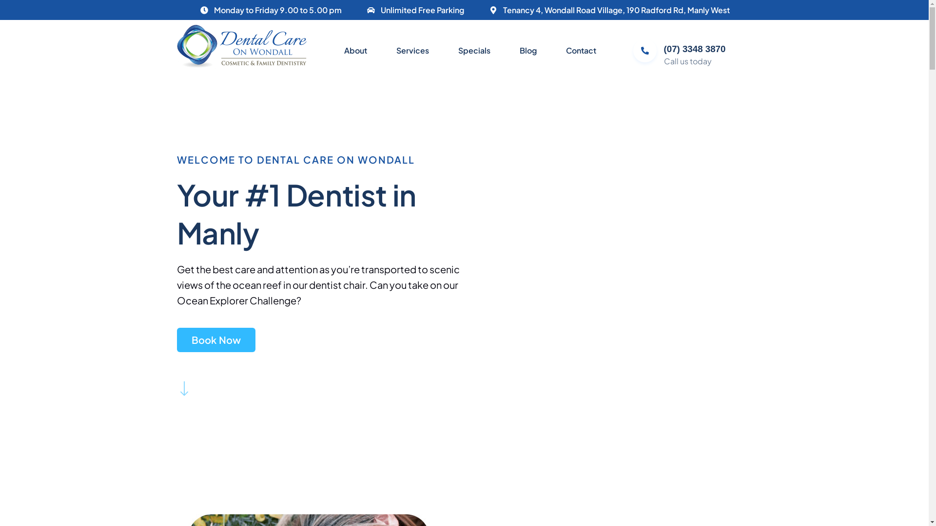 This screenshot has height=526, width=936. Describe the element at coordinates (474, 50) in the screenshot. I see `Specials` at that location.